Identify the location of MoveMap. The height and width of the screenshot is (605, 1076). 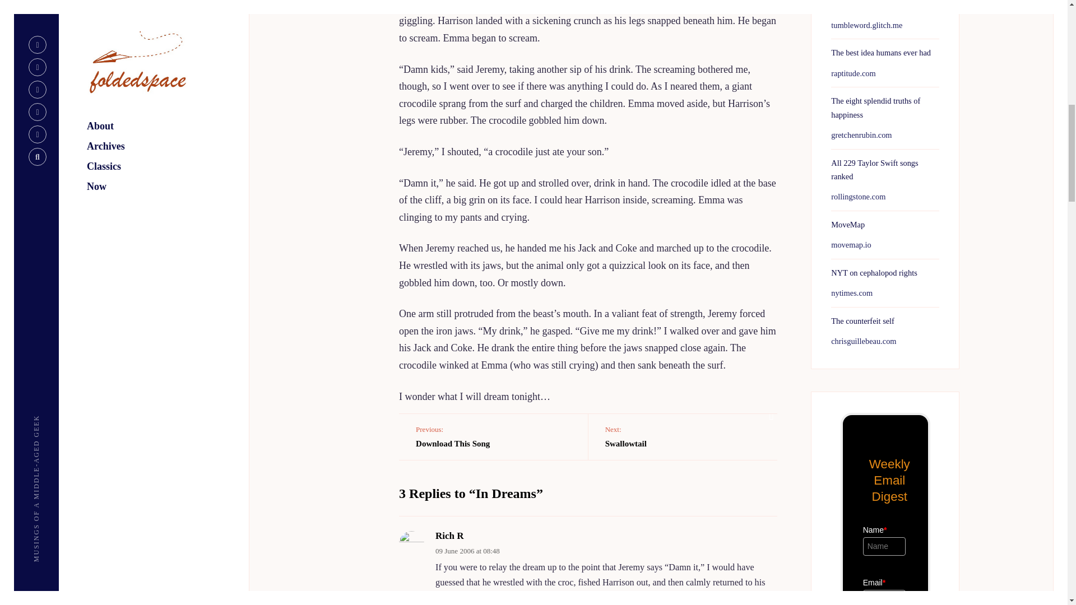
(847, 225).